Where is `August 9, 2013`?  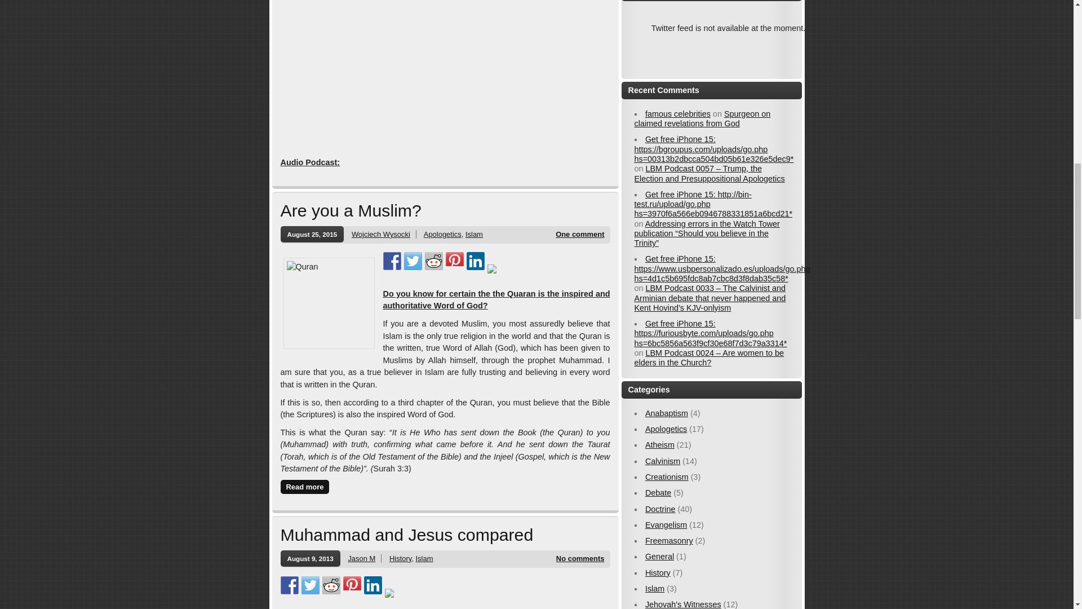 August 9, 2013 is located at coordinates (310, 558).